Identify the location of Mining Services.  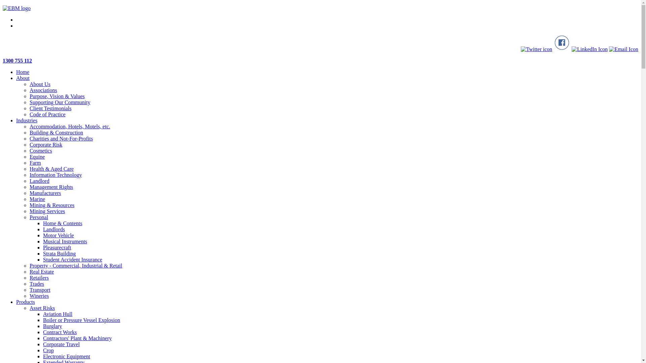
(47, 211).